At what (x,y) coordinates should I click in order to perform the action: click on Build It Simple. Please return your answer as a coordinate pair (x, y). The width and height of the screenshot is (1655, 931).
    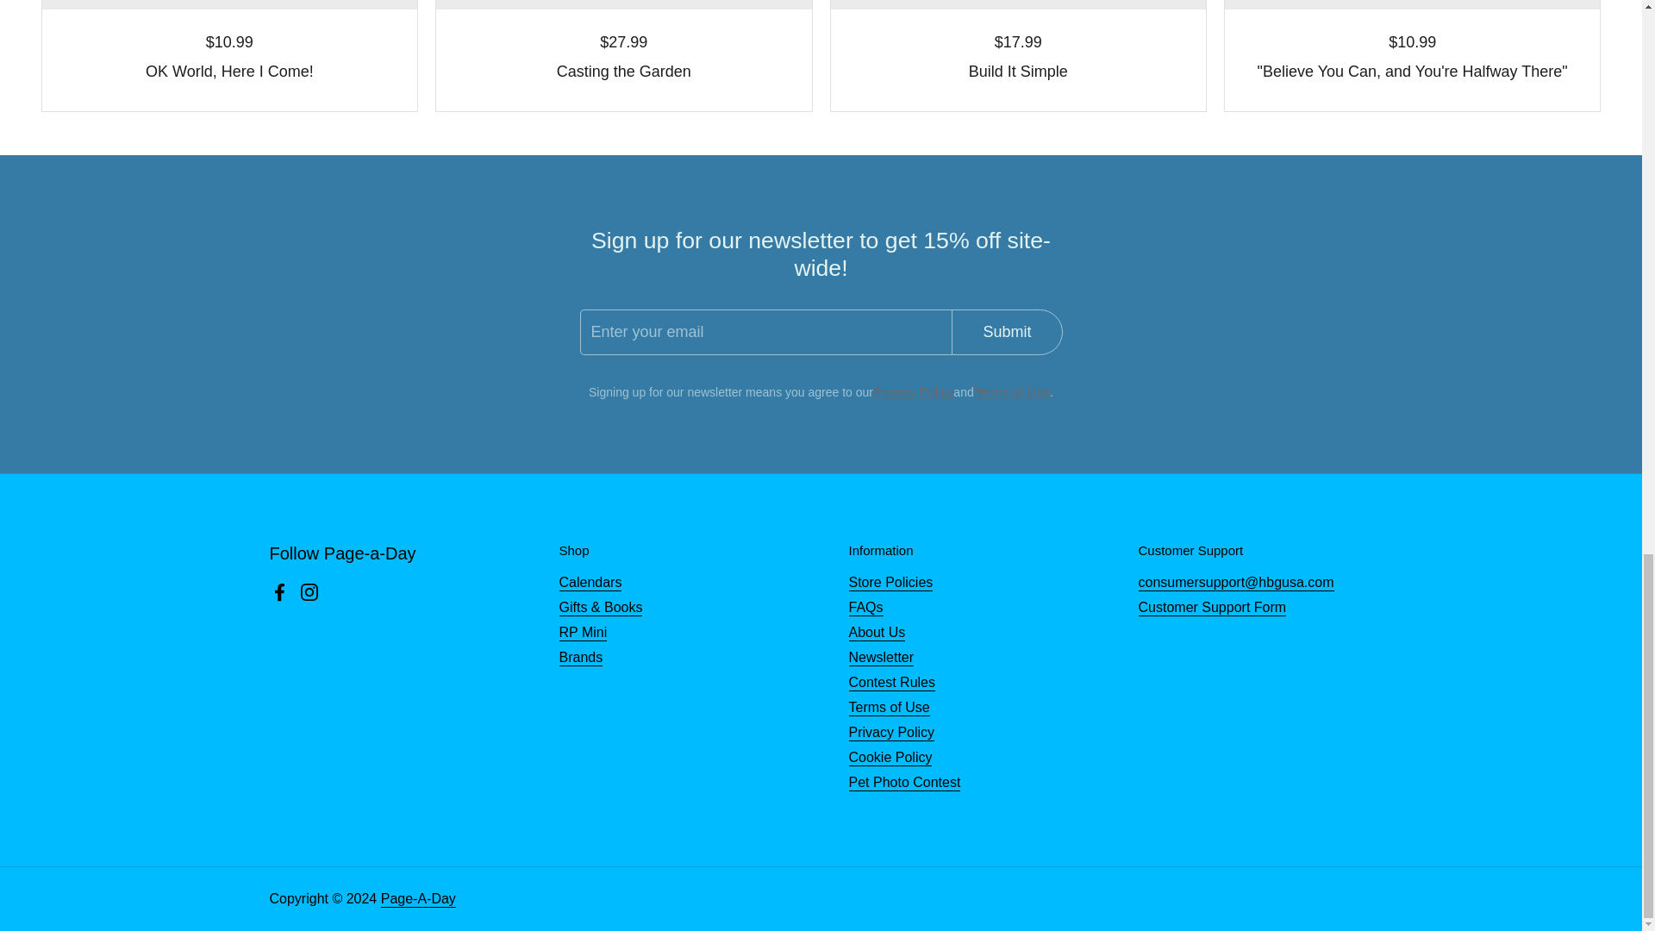
    Looking at the image, I should click on (1017, 72).